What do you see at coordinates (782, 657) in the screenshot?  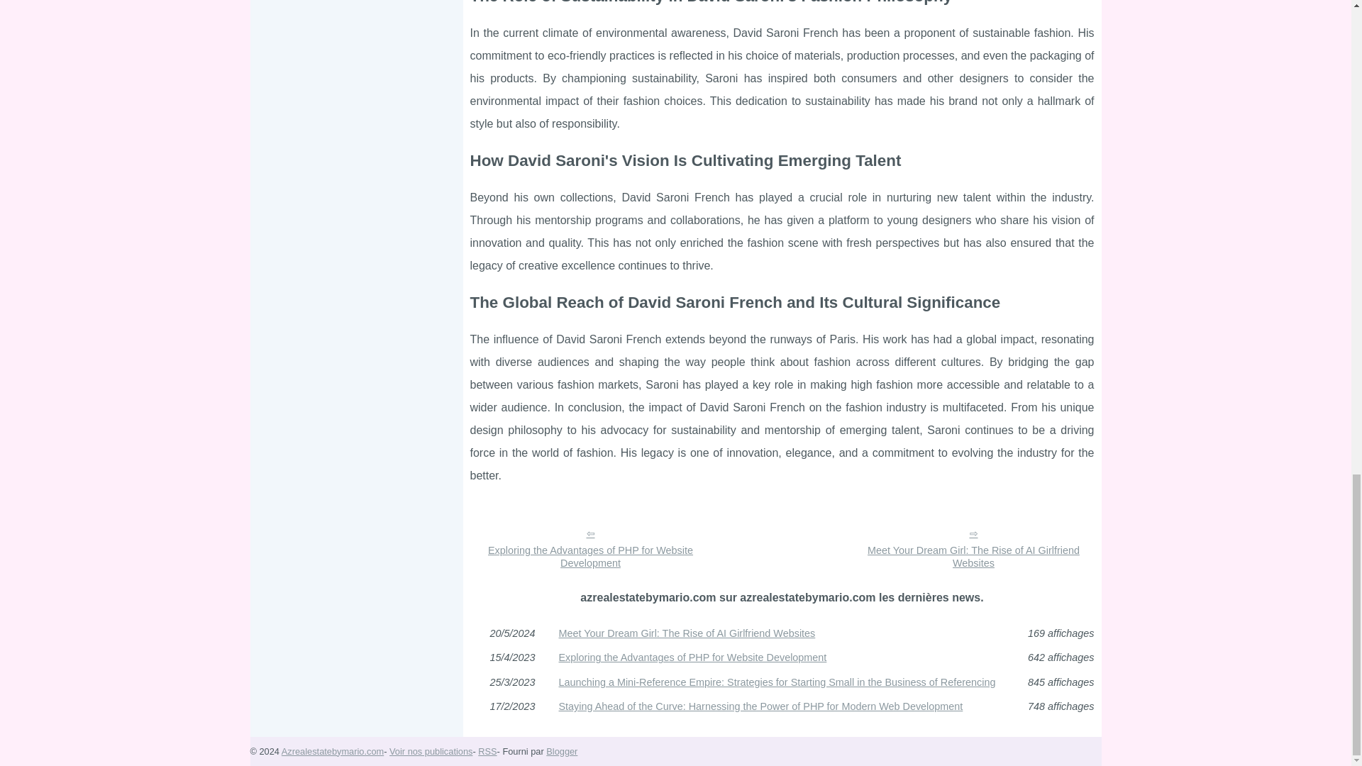 I see `Exploring the Advantages of PHP for Website Development` at bounding box center [782, 657].